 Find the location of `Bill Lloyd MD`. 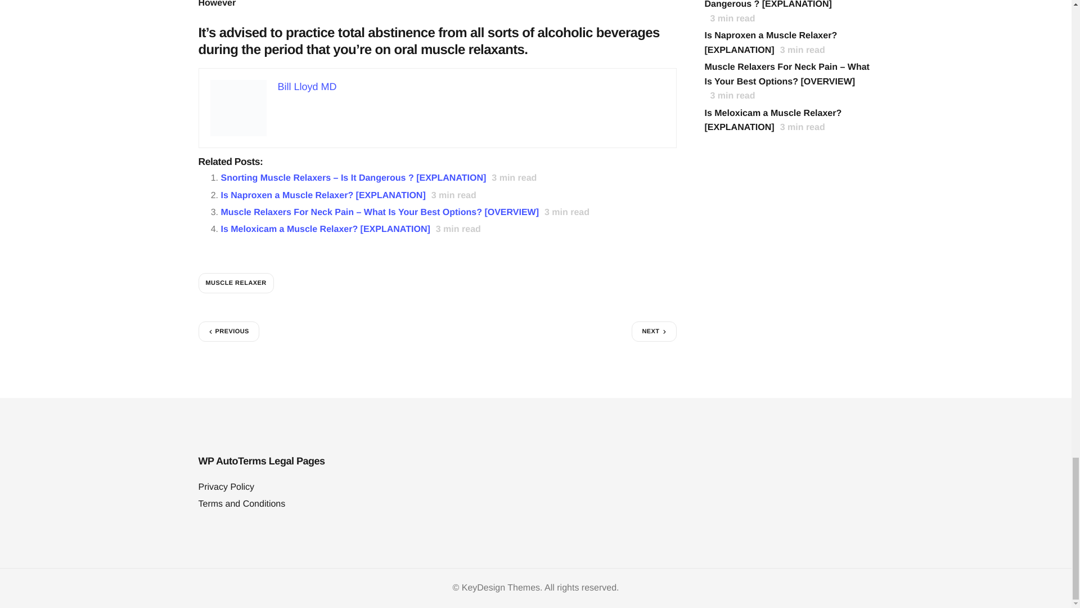

Bill Lloyd MD is located at coordinates (307, 87).